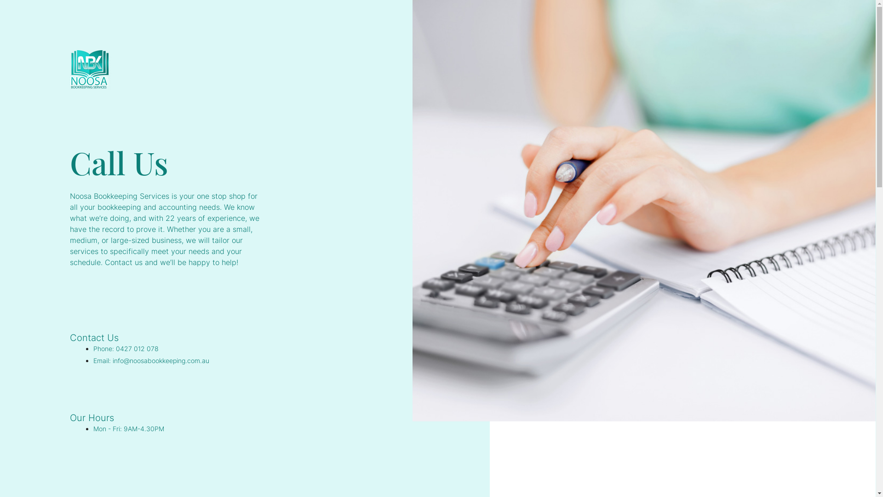 The width and height of the screenshot is (883, 497). Describe the element at coordinates (126, 349) in the screenshot. I see `Phone: 0427 012 078` at that location.